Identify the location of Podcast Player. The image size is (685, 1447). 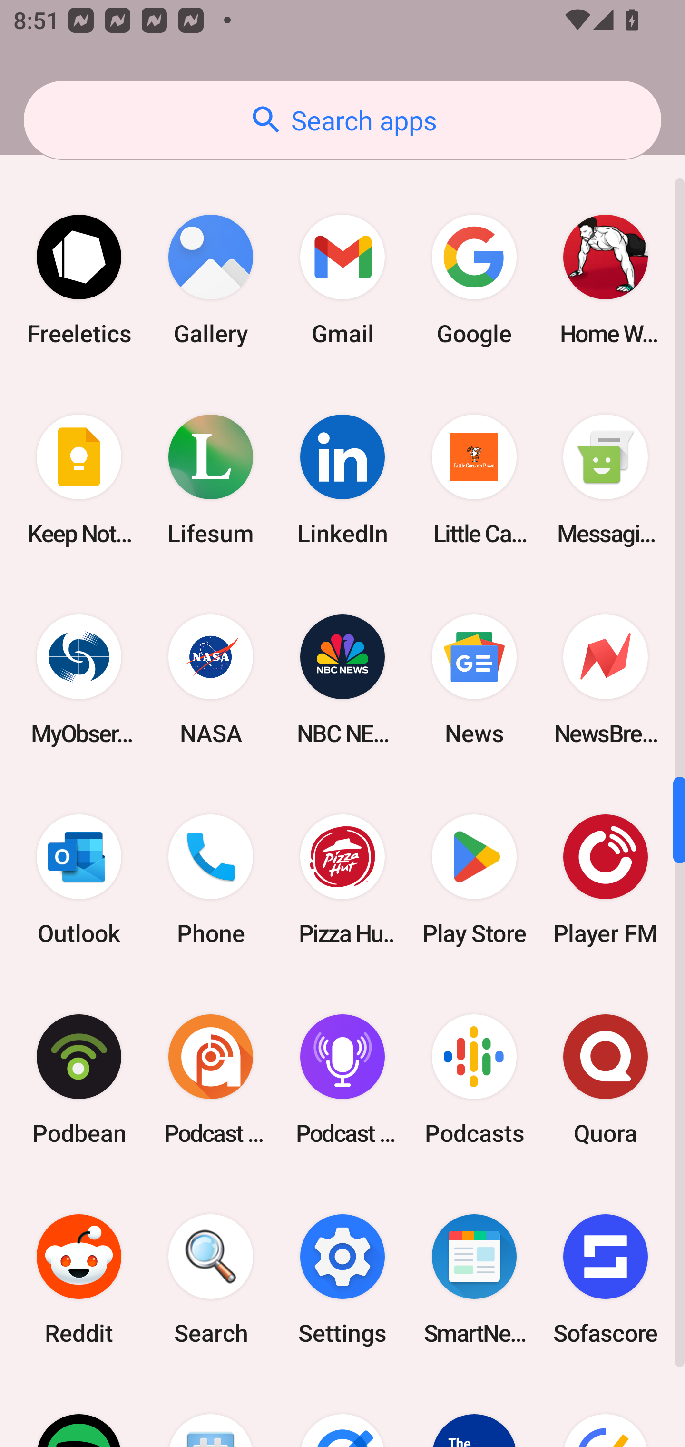
(342, 1080).